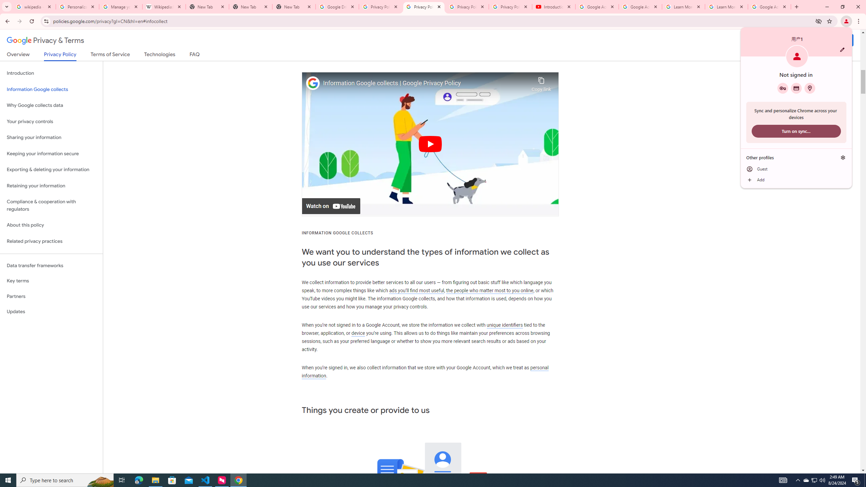 The width and height of the screenshot is (866, 487). I want to click on Photo image of Google, so click(313, 83).